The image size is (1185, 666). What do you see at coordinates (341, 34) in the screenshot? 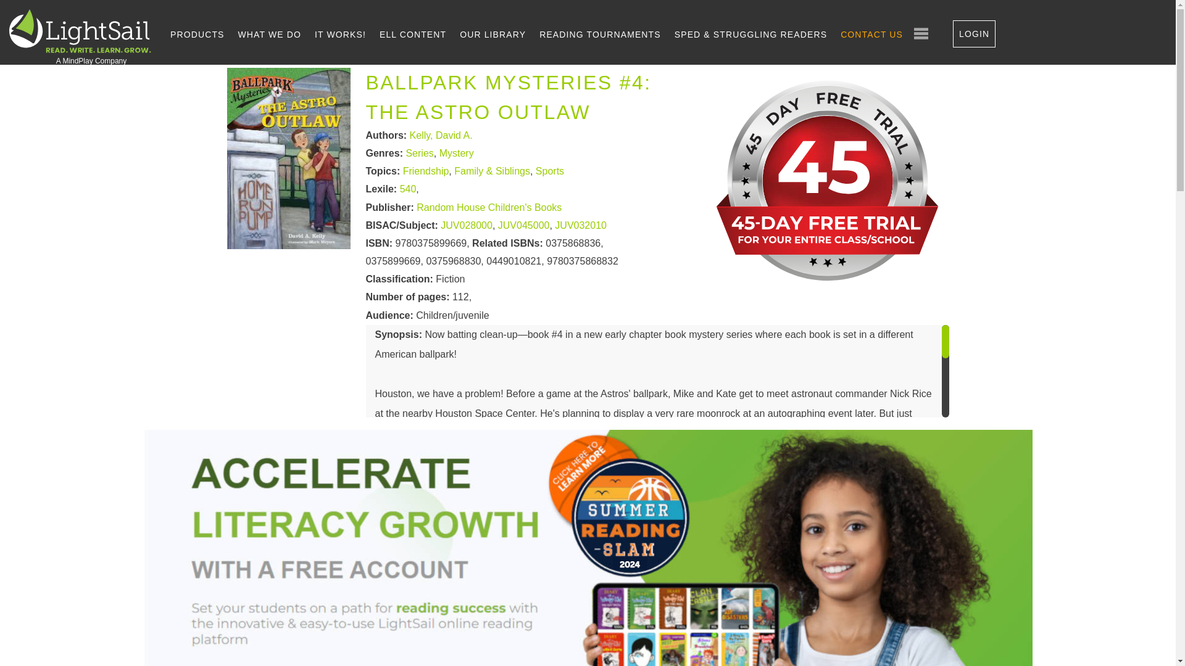
I see `IT WORKS!` at bounding box center [341, 34].